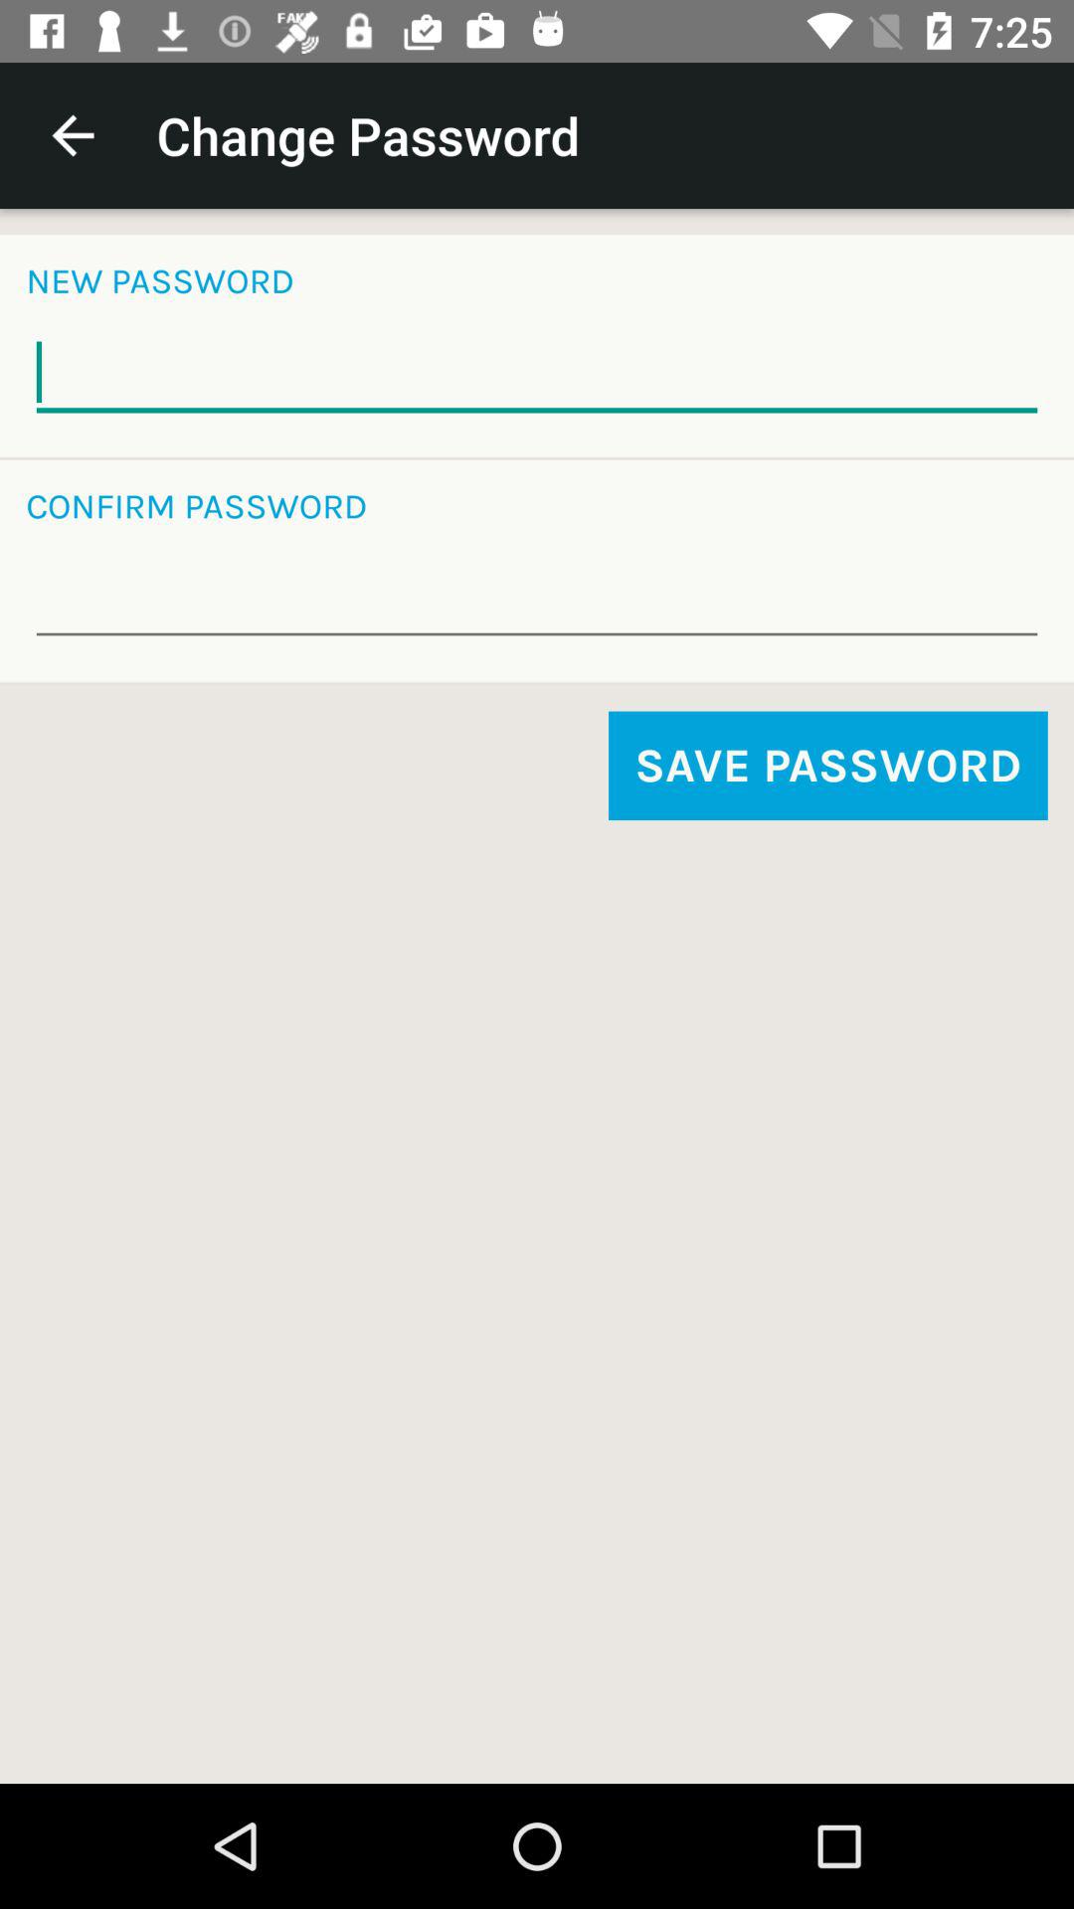 The width and height of the screenshot is (1074, 1909). I want to click on scroll to the save password icon, so click(827, 766).